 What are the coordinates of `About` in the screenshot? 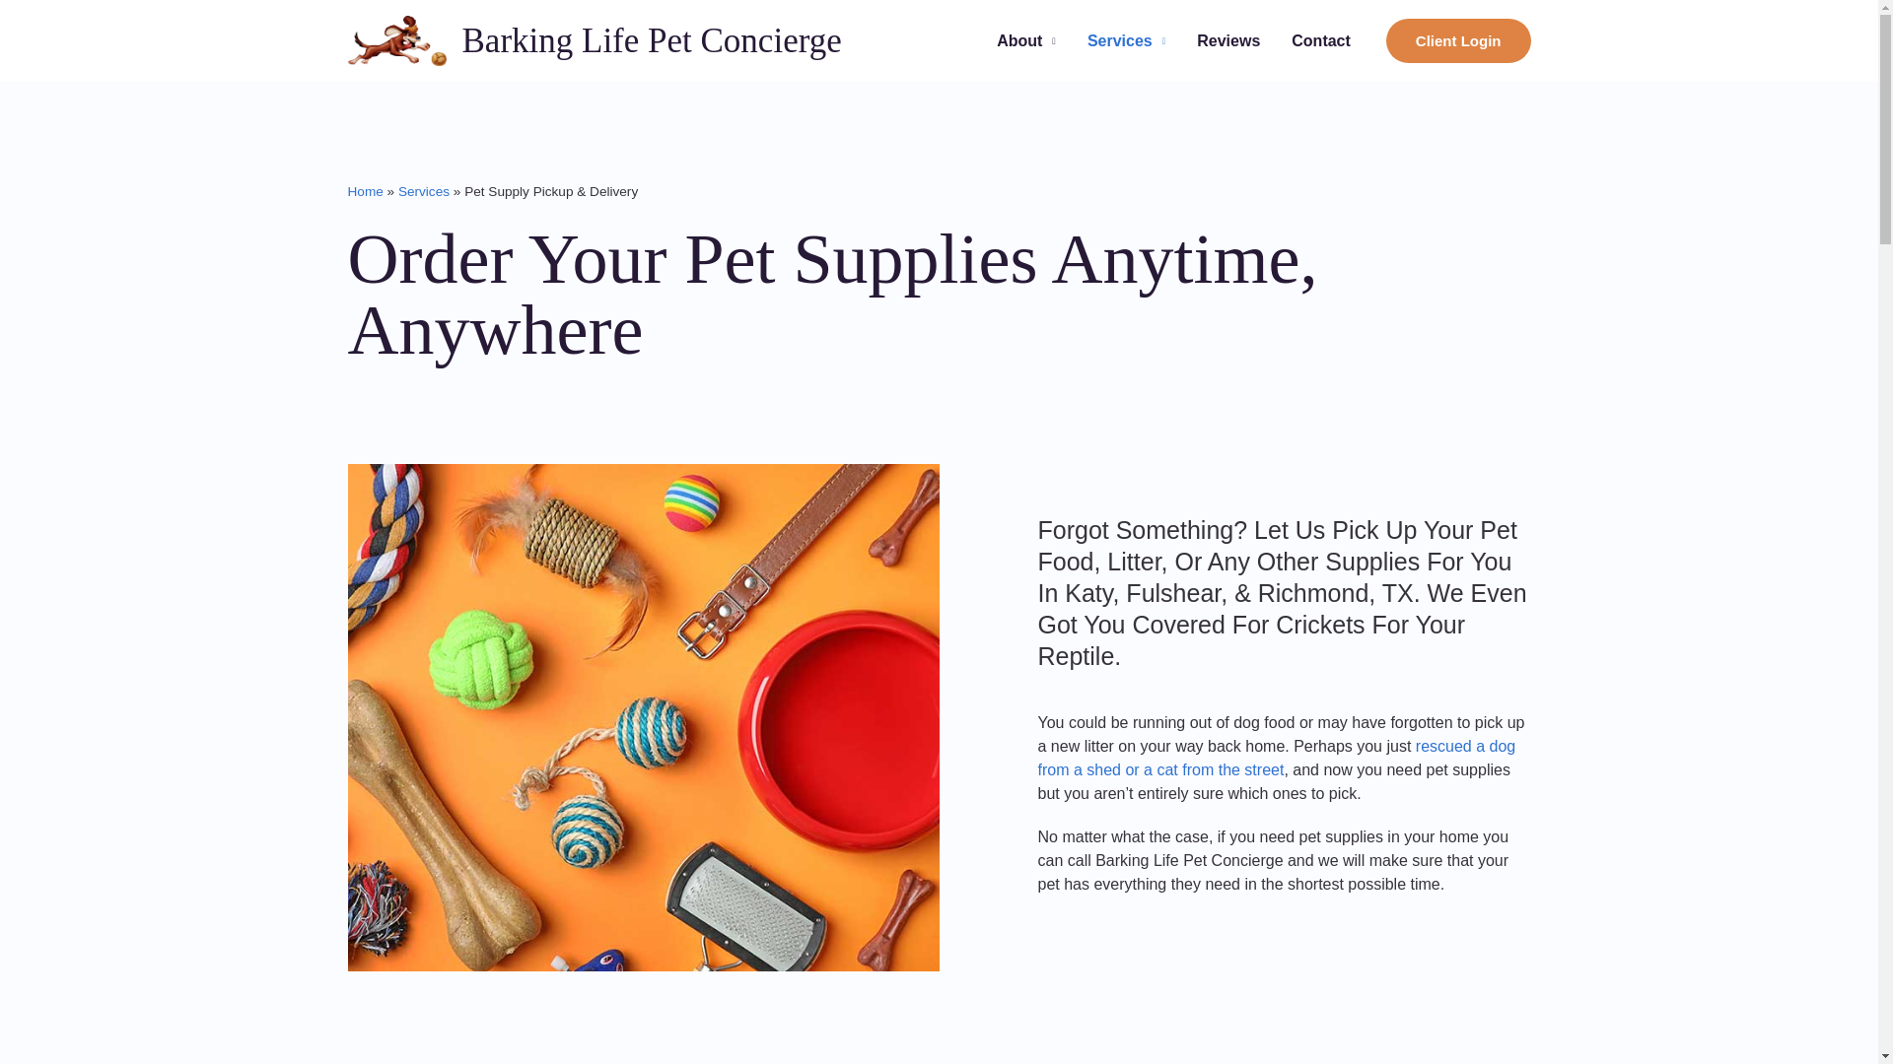 It's located at (1025, 40).